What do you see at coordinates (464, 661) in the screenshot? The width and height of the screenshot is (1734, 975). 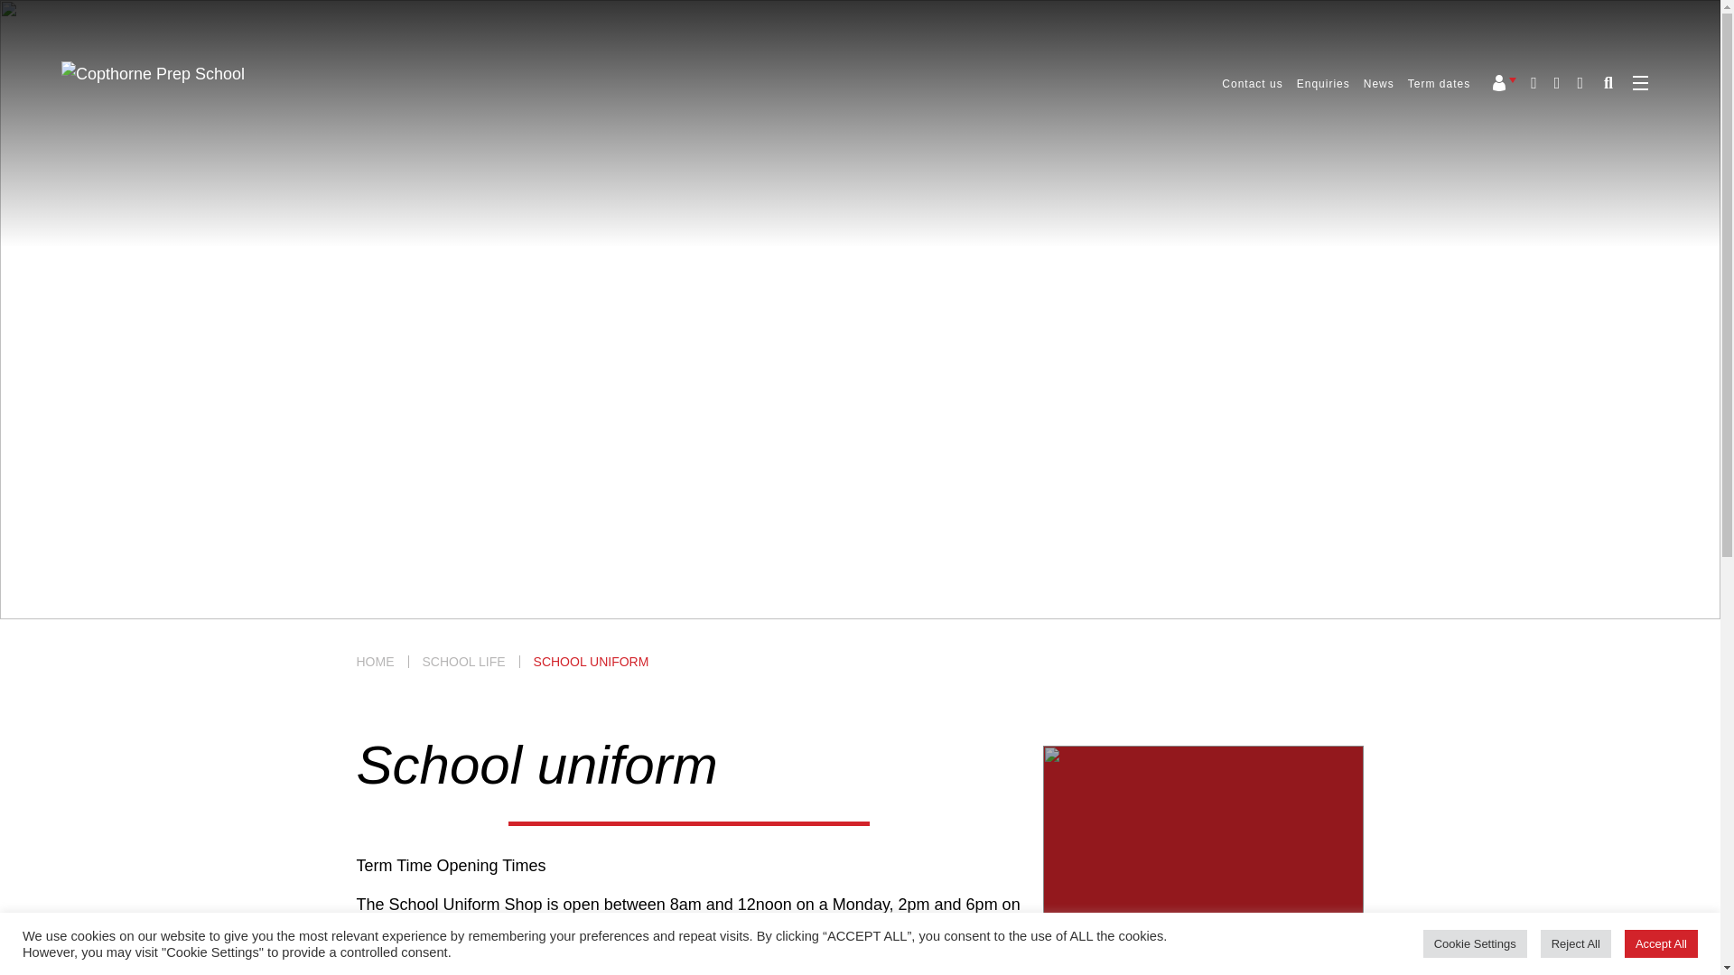 I see `Go to School life.` at bounding box center [464, 661].